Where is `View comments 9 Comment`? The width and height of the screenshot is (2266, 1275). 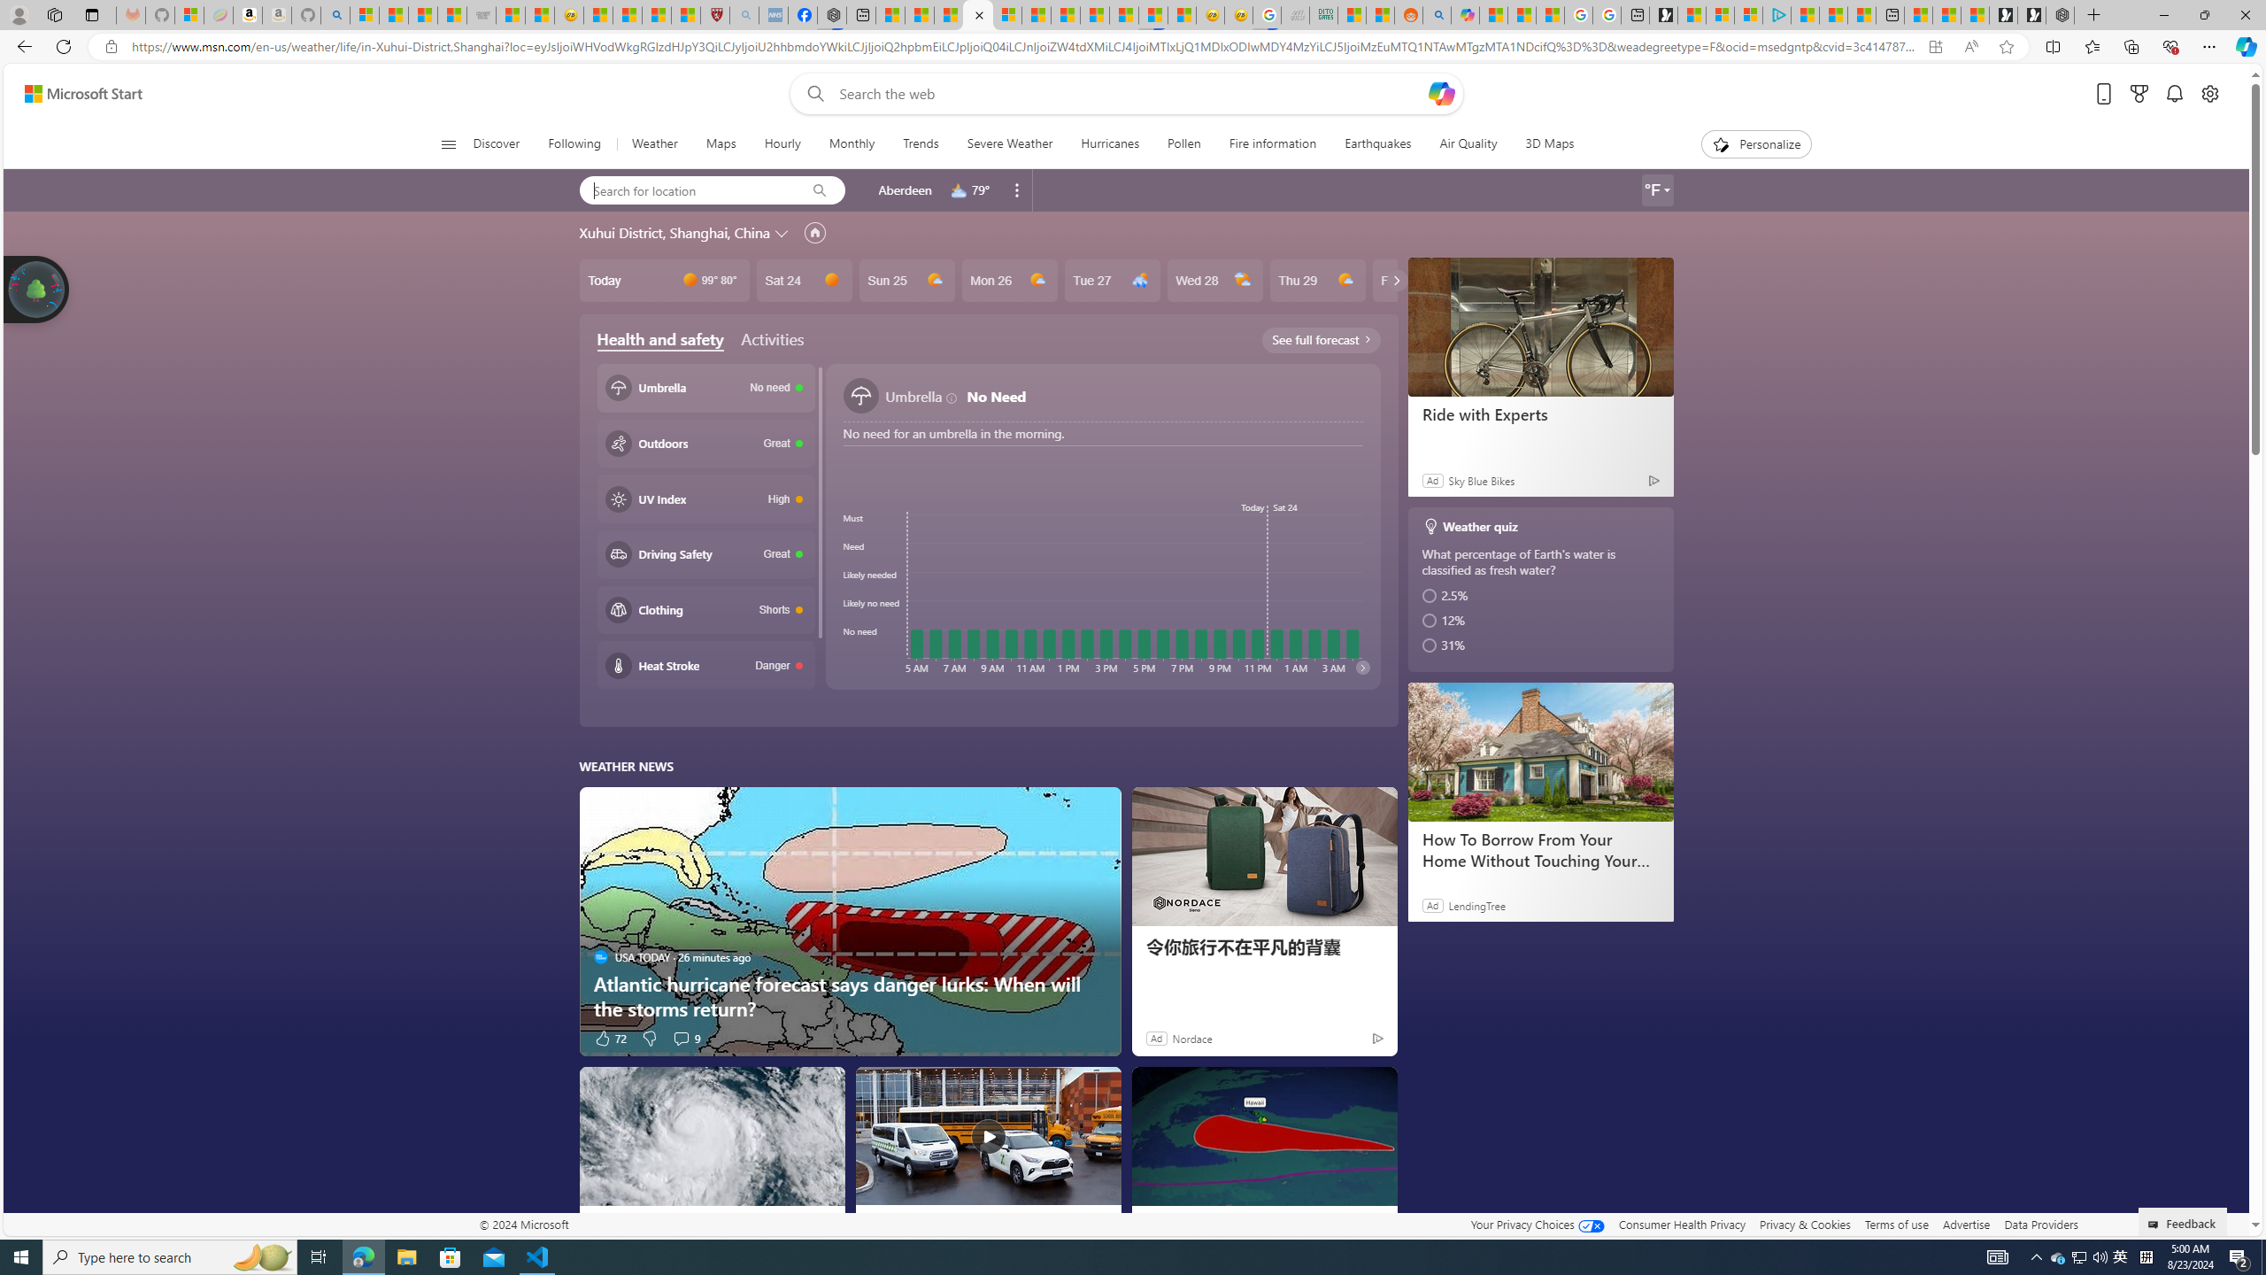 View comments 9 Comment is located at coordinates (685, 1038).